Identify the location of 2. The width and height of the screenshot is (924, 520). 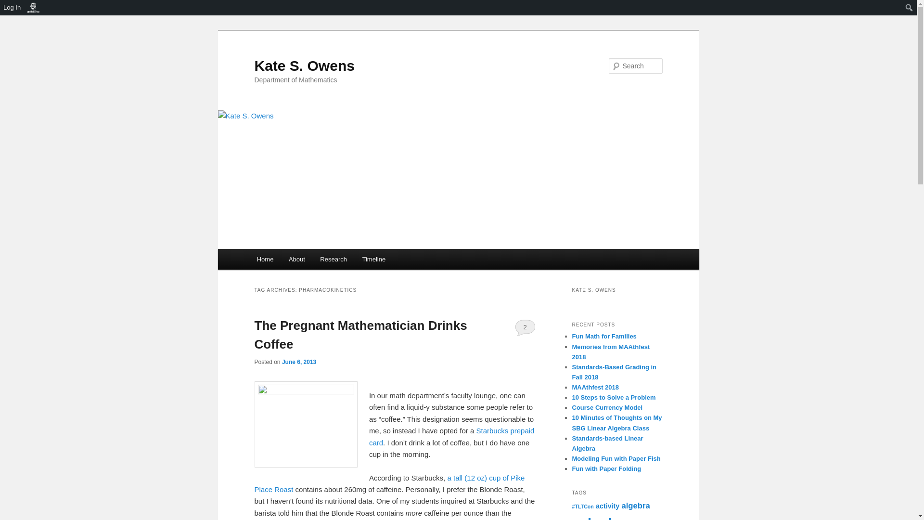
(525, 327).